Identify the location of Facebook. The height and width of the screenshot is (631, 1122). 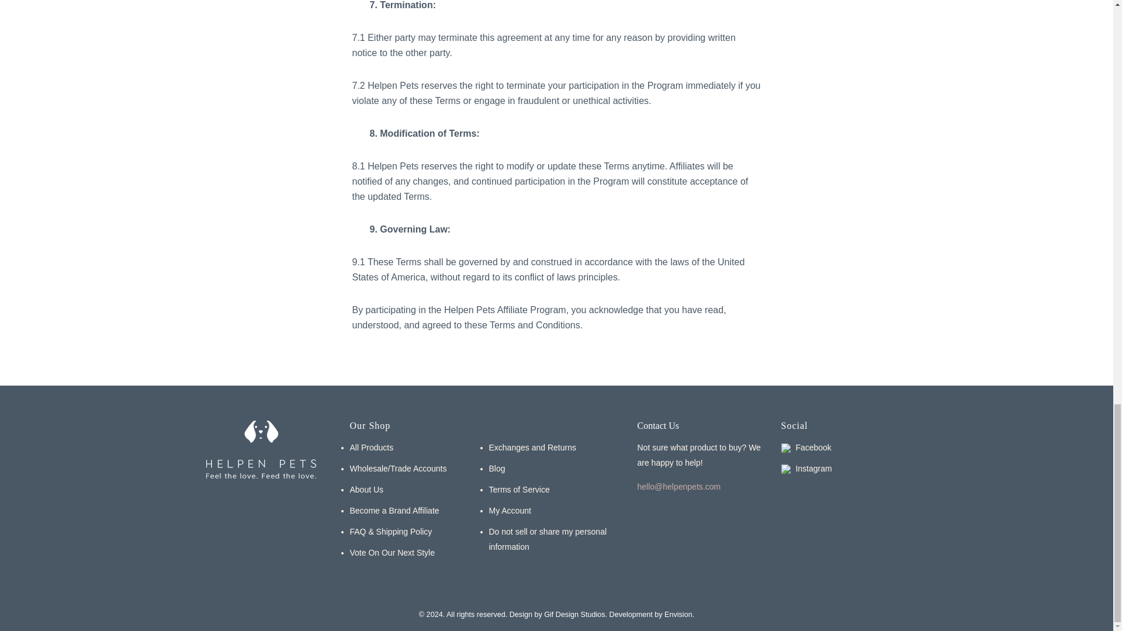
(806, 447).